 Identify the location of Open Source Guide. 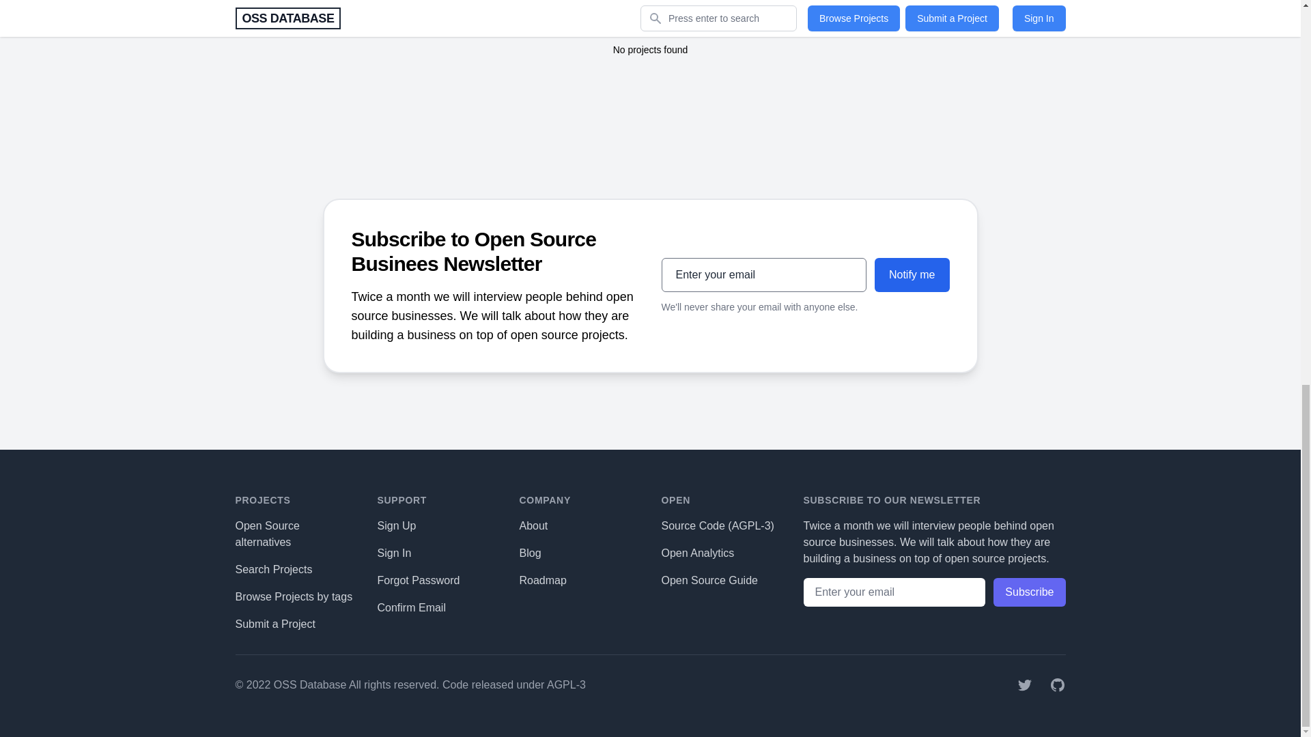
(709, 579).